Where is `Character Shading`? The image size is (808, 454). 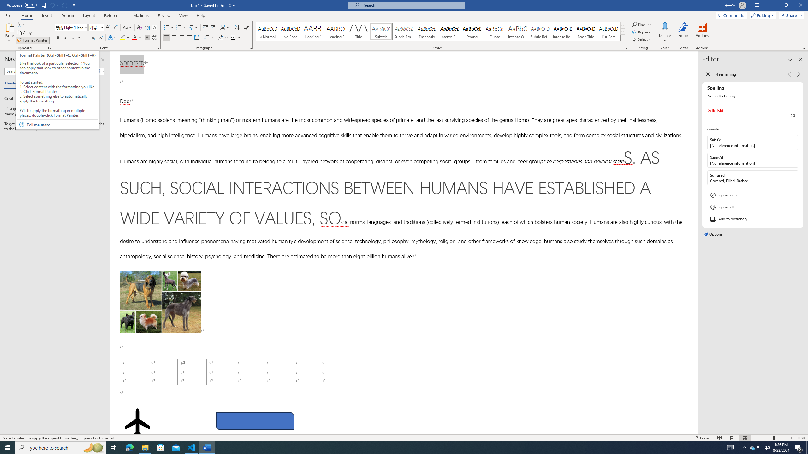
Character Shading is located at coordinates (147, 38).